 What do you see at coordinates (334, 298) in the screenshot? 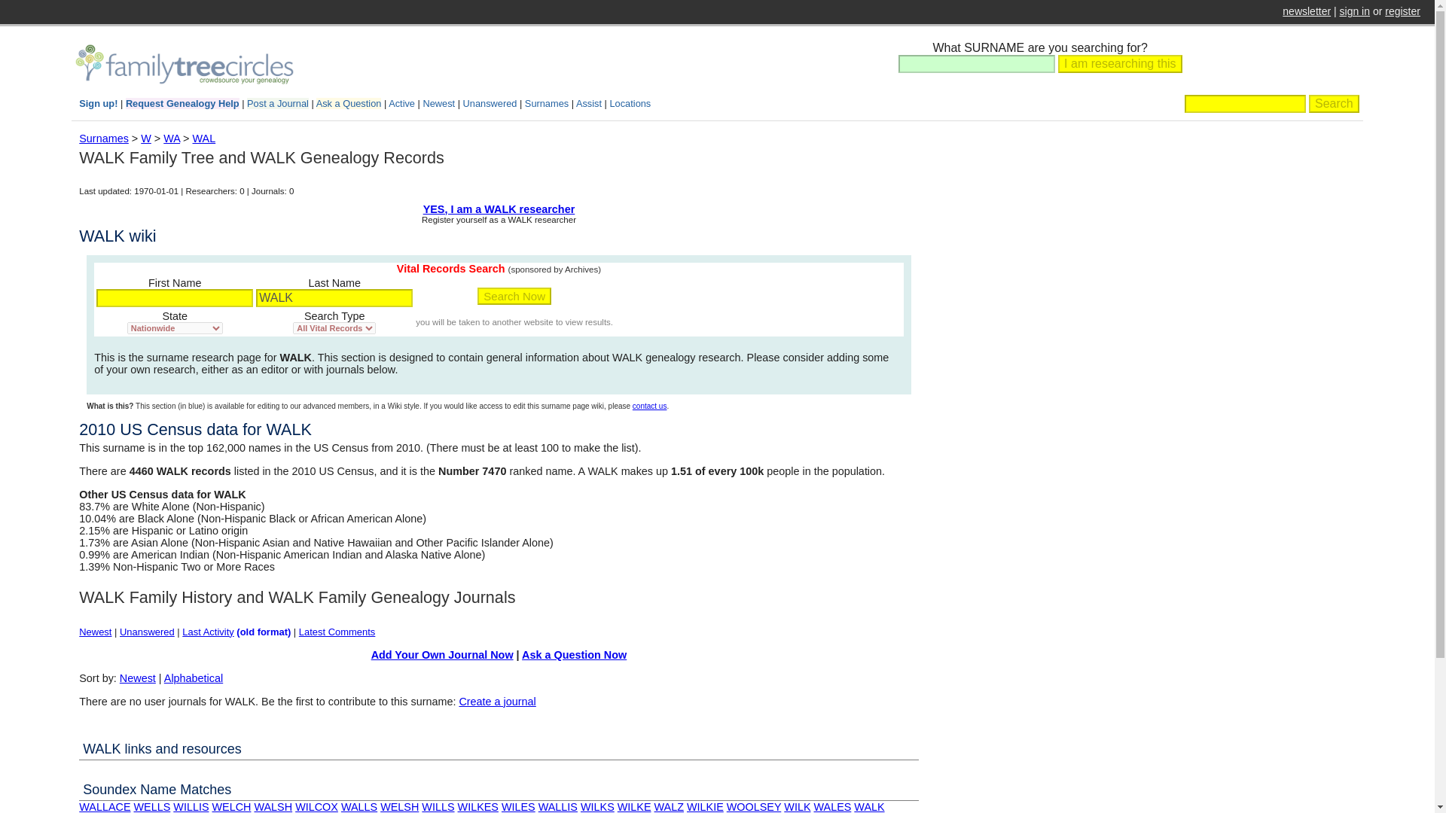
I see `WALK` at bounding box center [334, 298].